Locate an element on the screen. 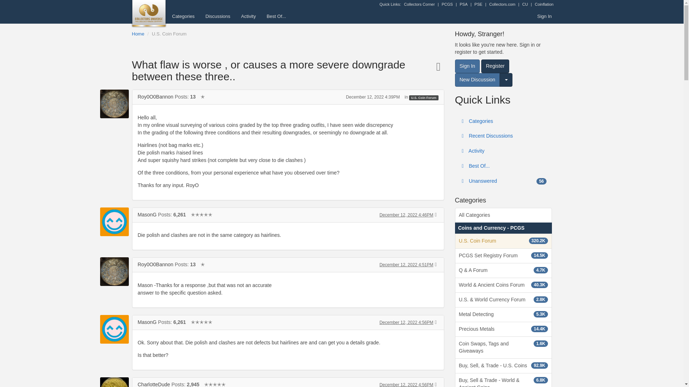  Roy0O0Bannon is located at coordinates (114, 104).